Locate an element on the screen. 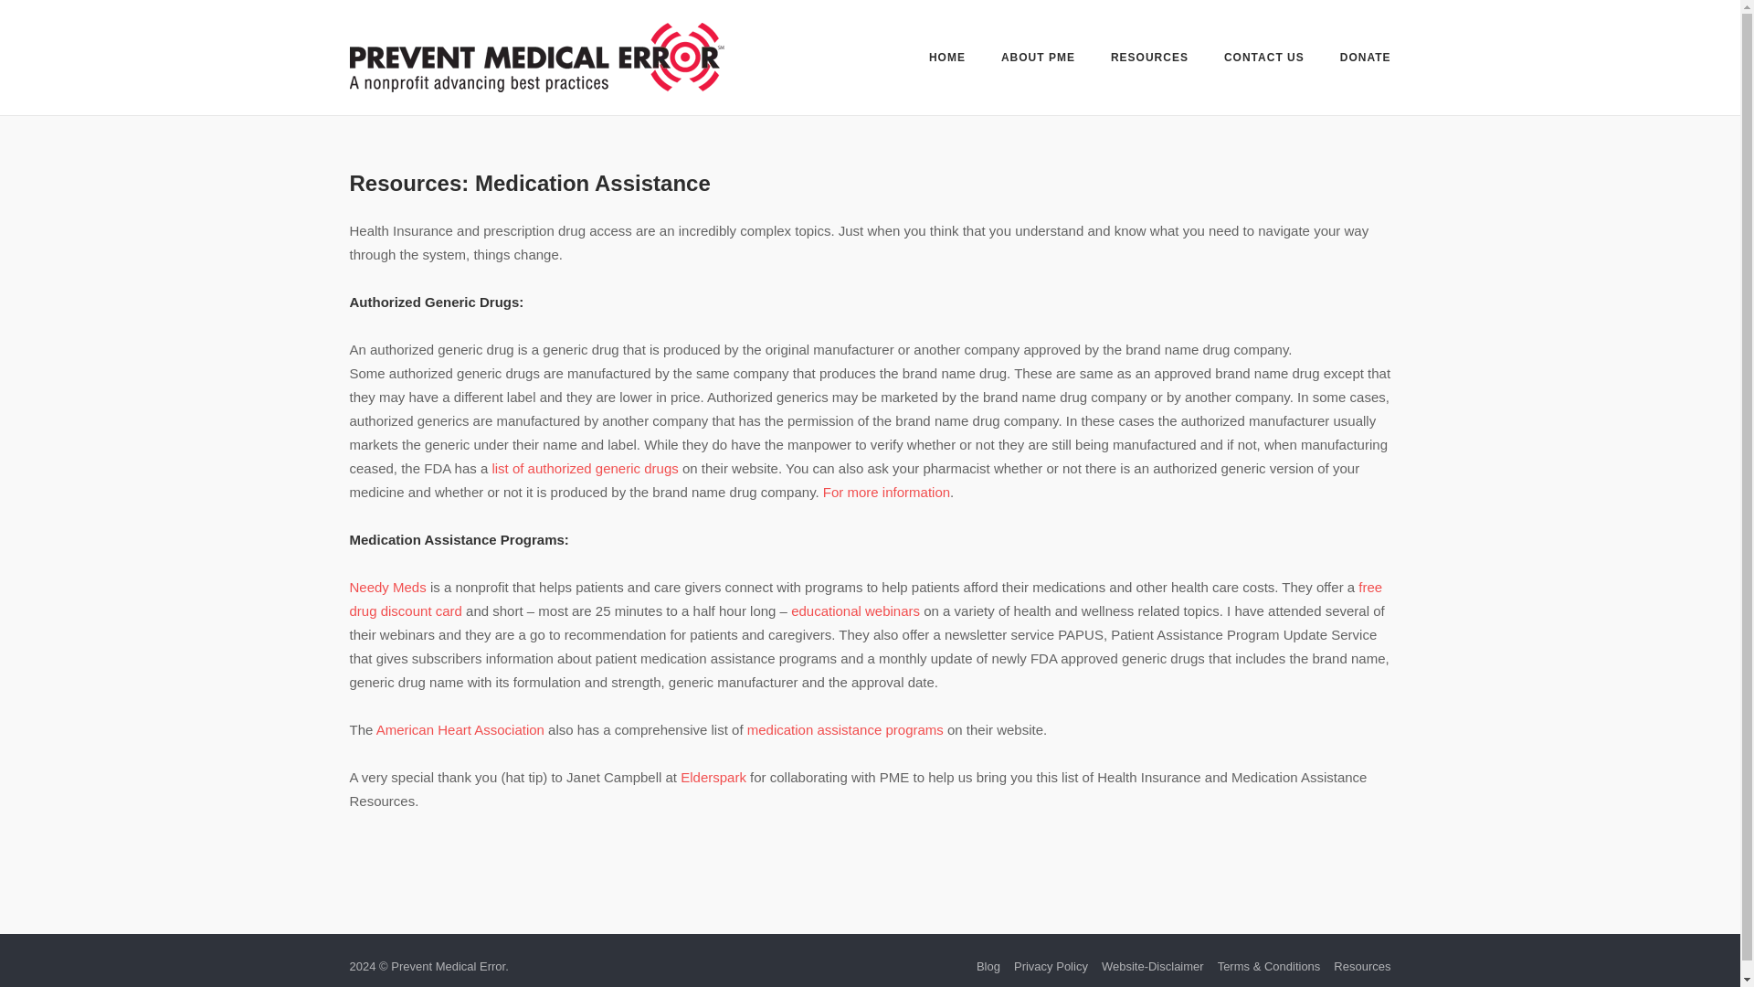 The height and width of the screenshot is (987, 1754). American Heart Association is located at coordinates (460, 729).